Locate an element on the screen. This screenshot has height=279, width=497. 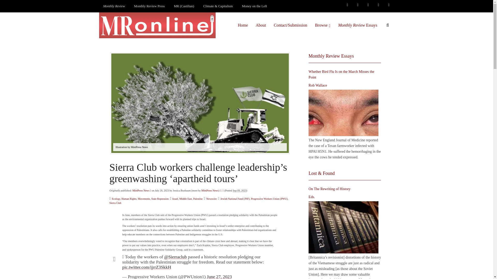
Posts by Rob Wallace is located at coordinates (318, 85).